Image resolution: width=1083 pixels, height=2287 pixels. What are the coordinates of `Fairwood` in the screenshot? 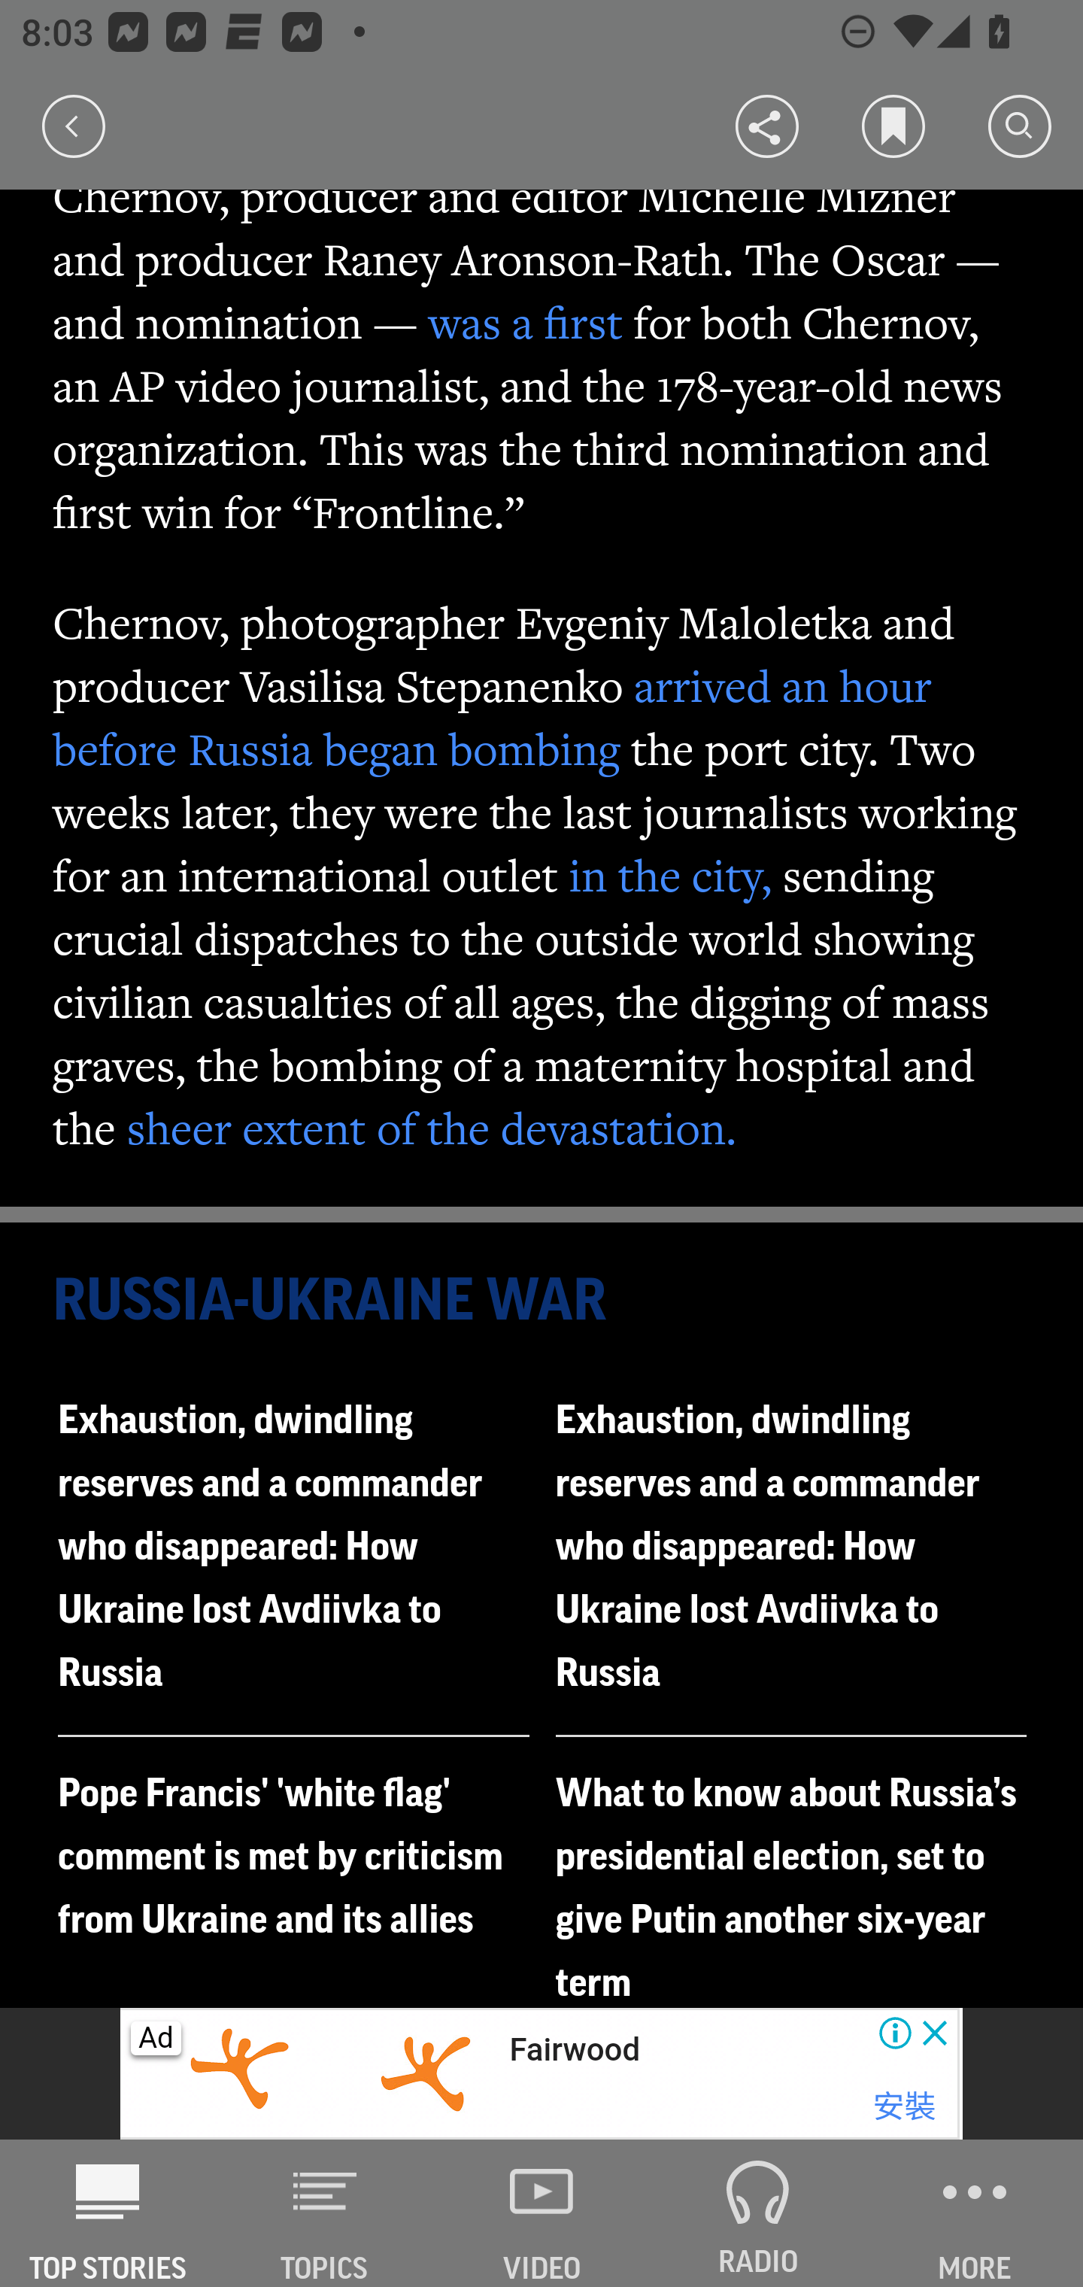 It's located at (573, 2050).